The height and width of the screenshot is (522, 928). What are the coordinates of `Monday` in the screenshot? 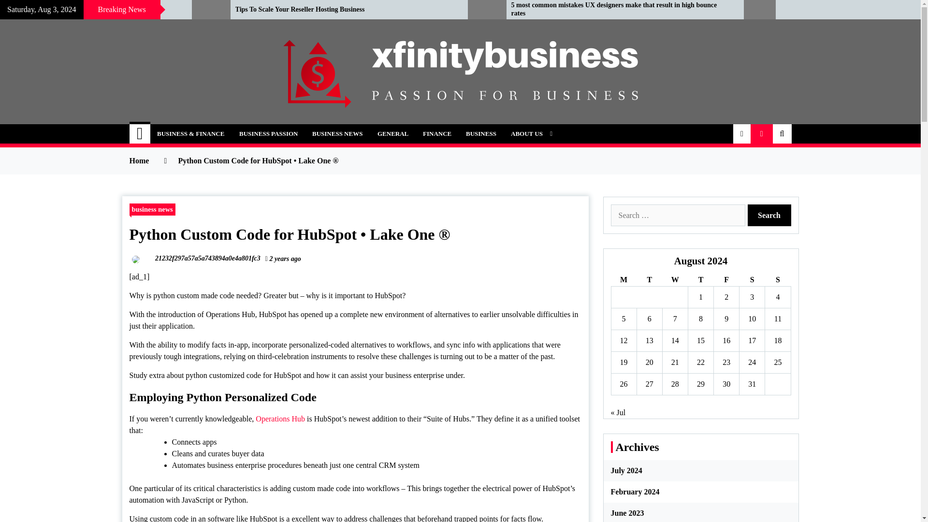 It's located at (623, 279).